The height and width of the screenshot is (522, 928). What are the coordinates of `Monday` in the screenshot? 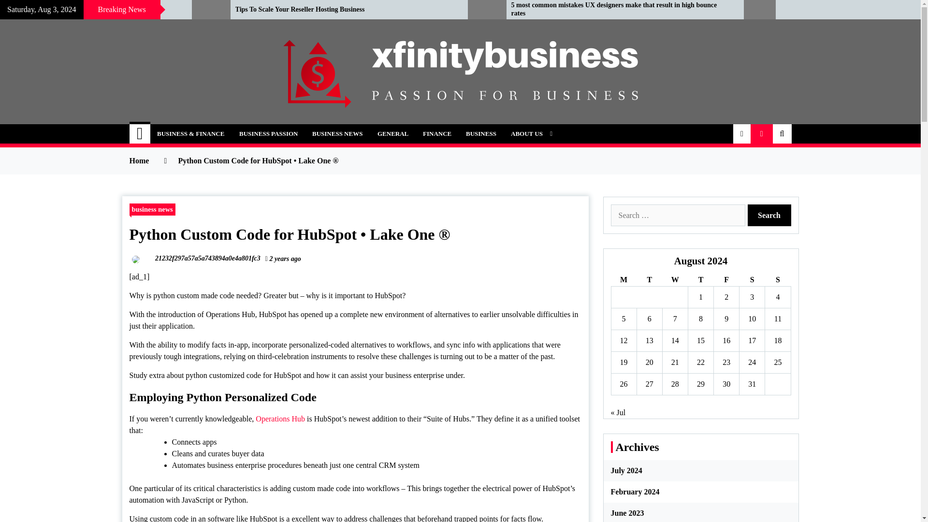 It's located at (623, 279).